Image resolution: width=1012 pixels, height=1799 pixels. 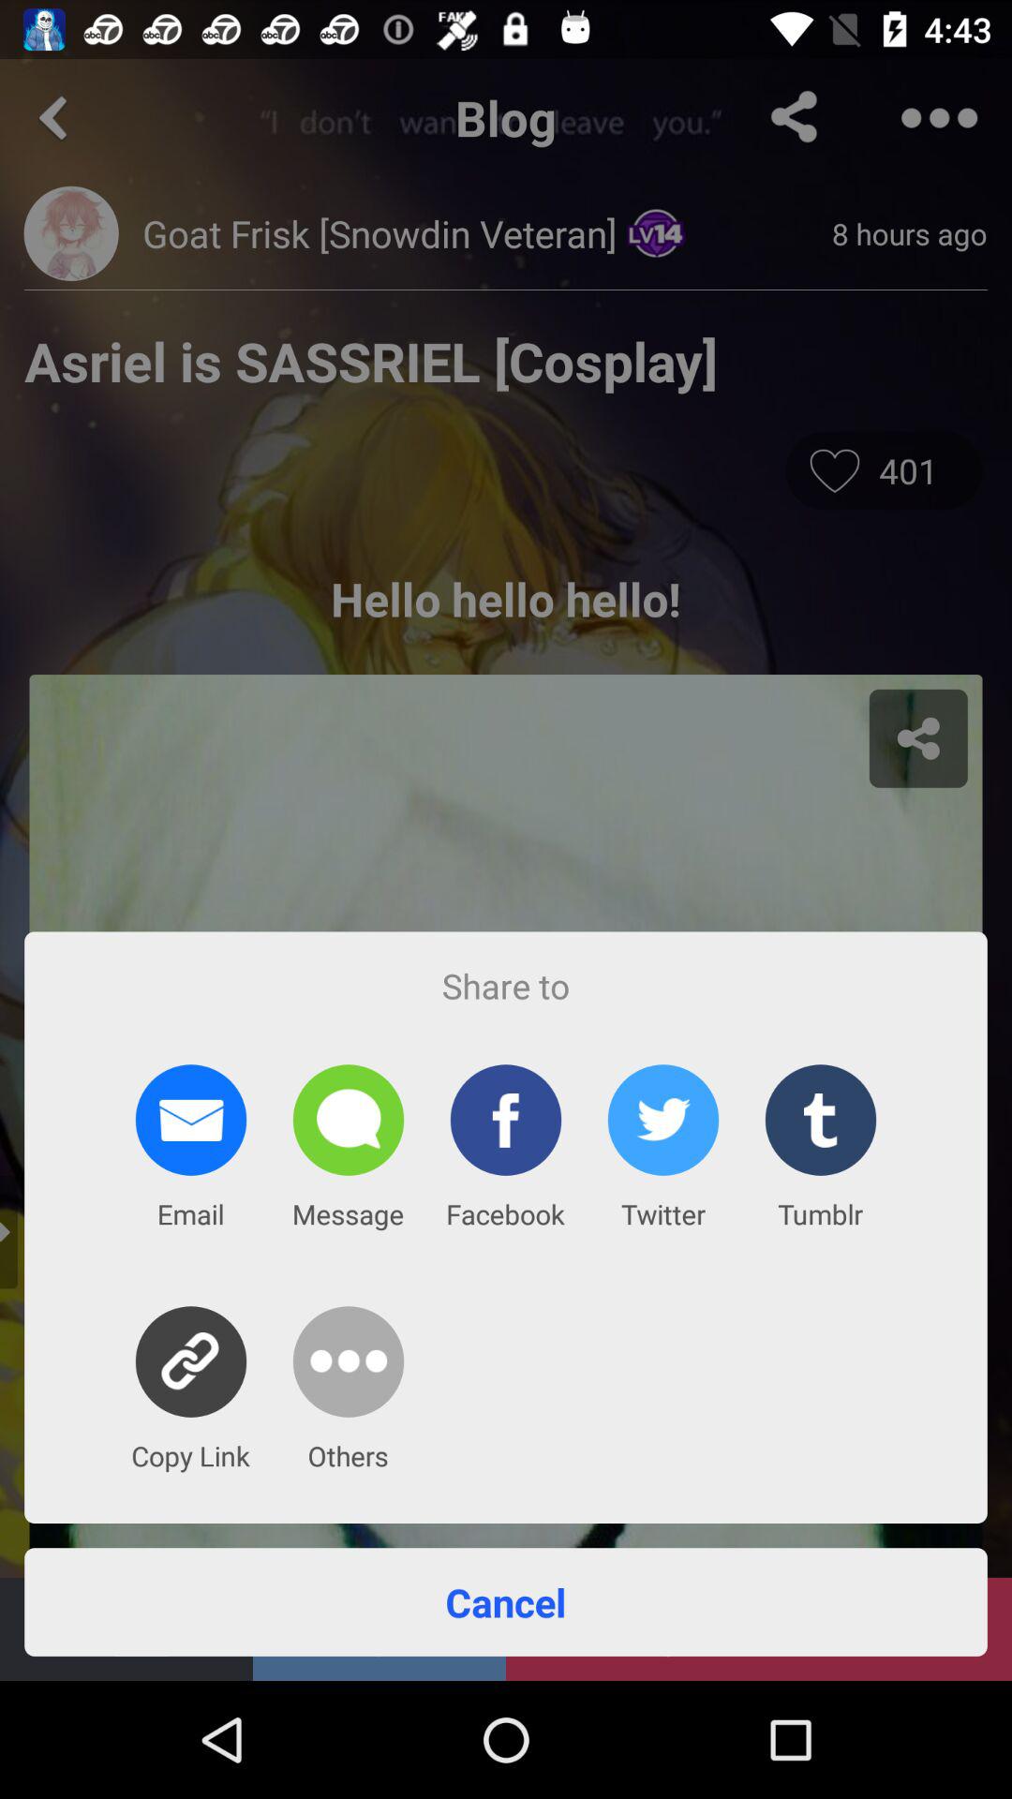 What do you see at coordinates (506, 453) in the screenshot?
I see `select the icon above share to icon` at bounding box center [506, 453].